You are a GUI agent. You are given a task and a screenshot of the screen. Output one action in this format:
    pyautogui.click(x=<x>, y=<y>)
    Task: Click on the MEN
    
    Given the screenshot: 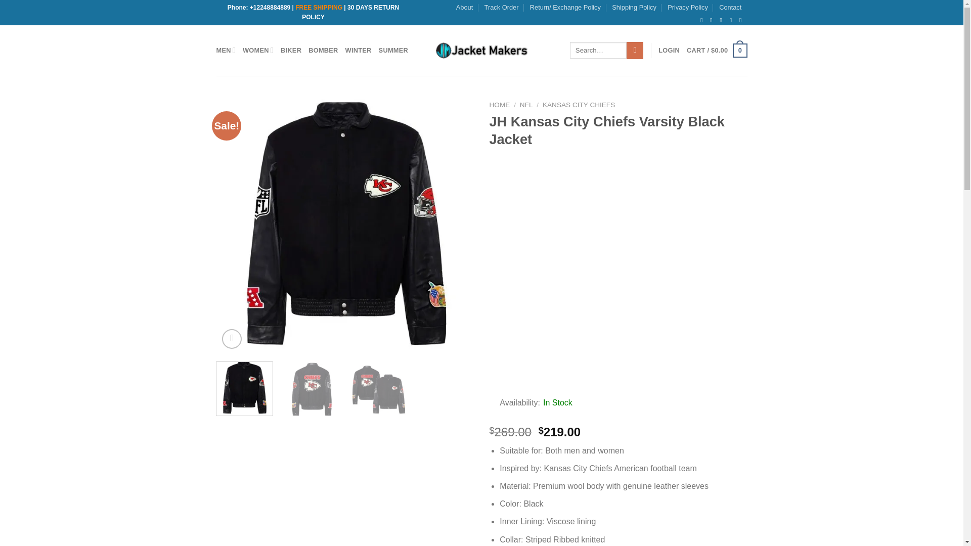 What is the action you would take?
    pyautogui.click(x=226, y=50)
    